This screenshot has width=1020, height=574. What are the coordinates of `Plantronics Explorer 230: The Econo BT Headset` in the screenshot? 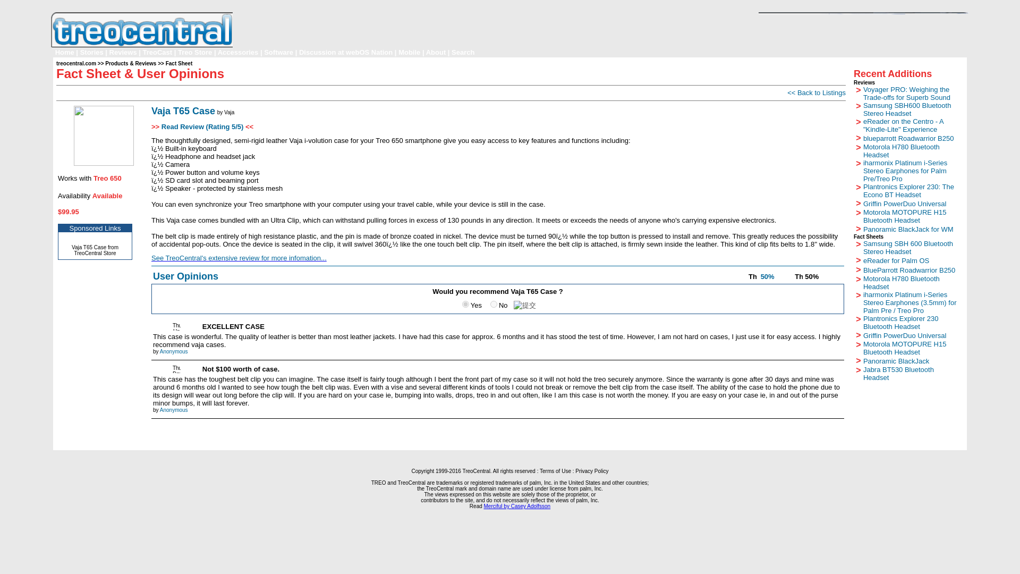 It's located at (908, 190).